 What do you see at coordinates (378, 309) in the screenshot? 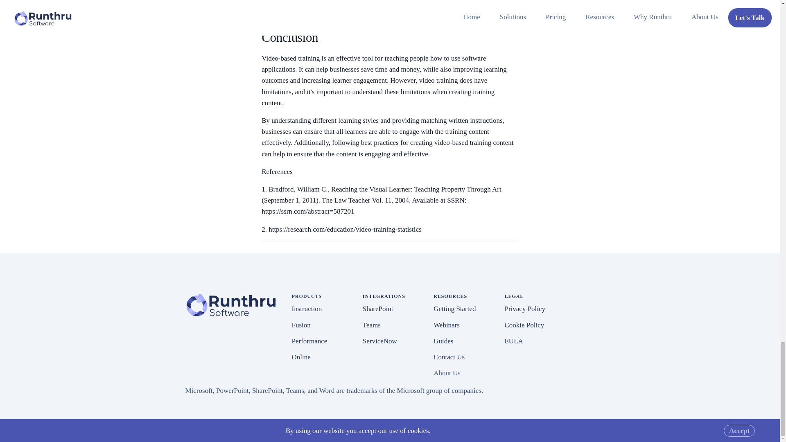
I see `SharePoint` at bounding box center [378, 309].